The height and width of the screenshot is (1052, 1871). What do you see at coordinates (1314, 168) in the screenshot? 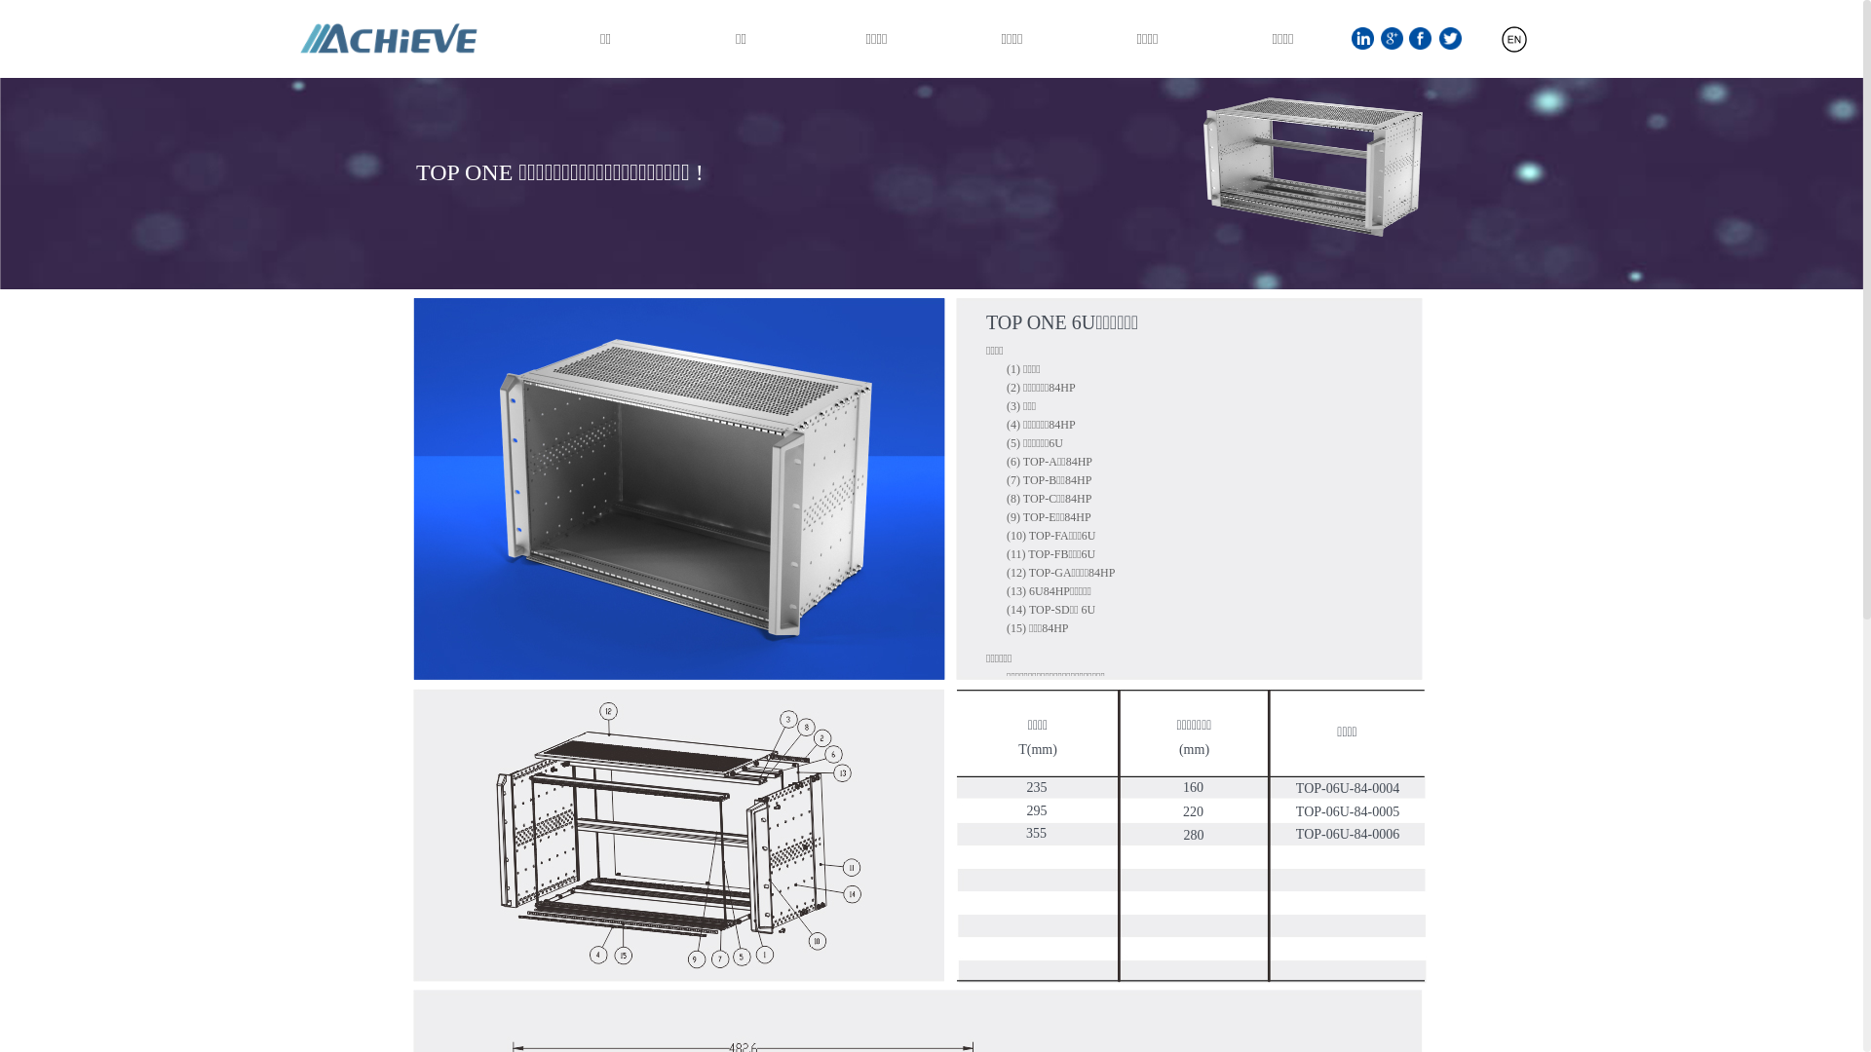
I see `1` at bounding box center [1314, 168].